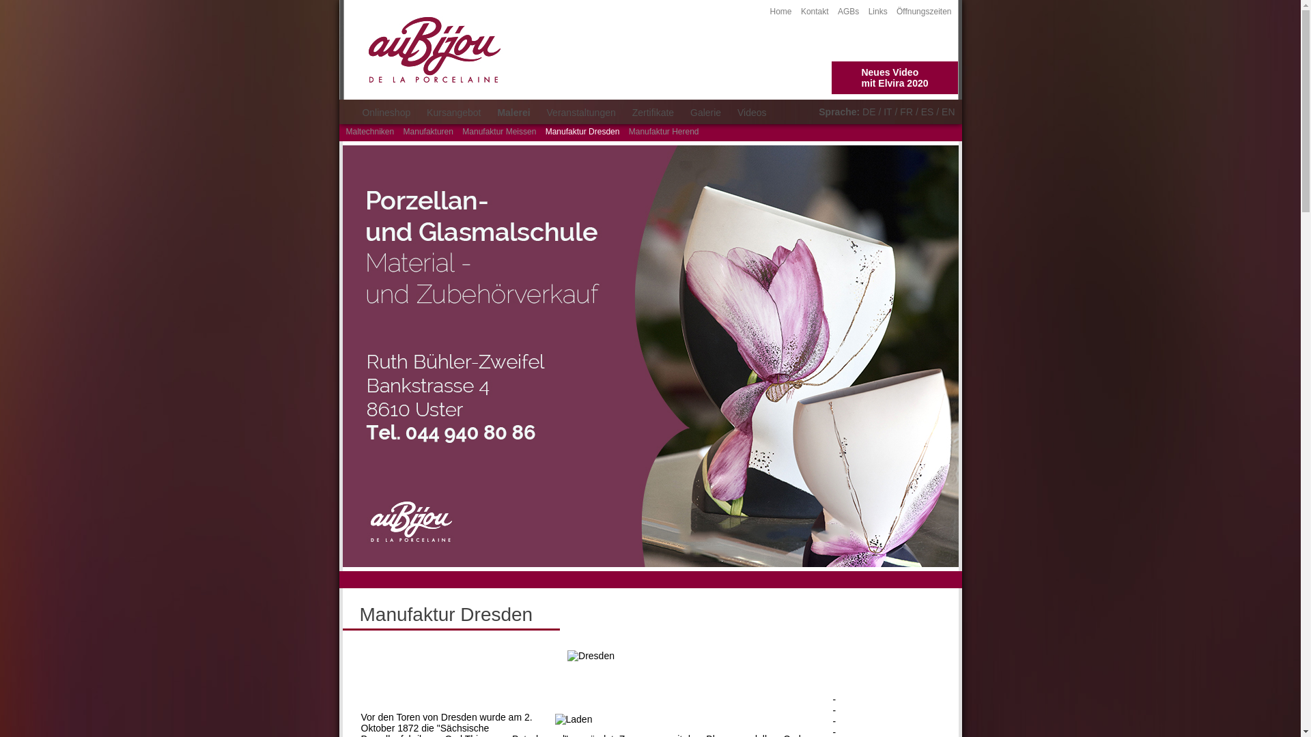 The image size is (1311, 737). I want to click on Manufakturen, so click(429, 132).